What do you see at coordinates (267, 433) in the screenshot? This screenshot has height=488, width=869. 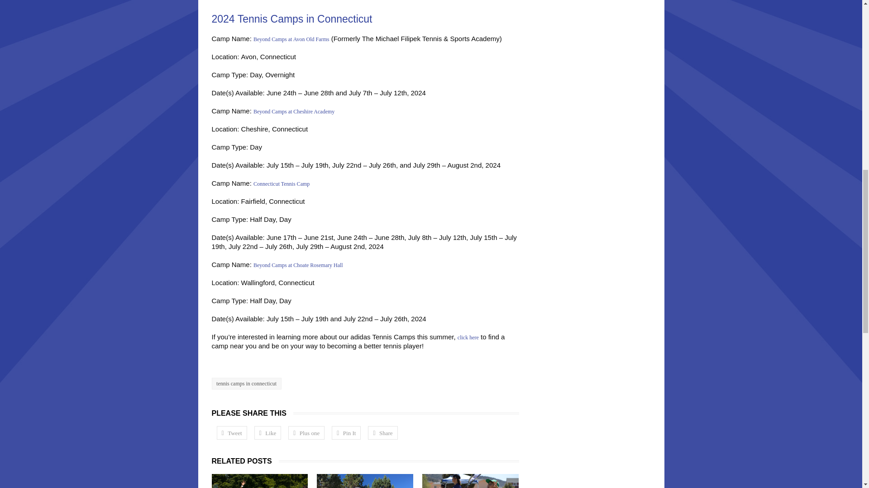 I see `Like` at bounding box center [267, 433].